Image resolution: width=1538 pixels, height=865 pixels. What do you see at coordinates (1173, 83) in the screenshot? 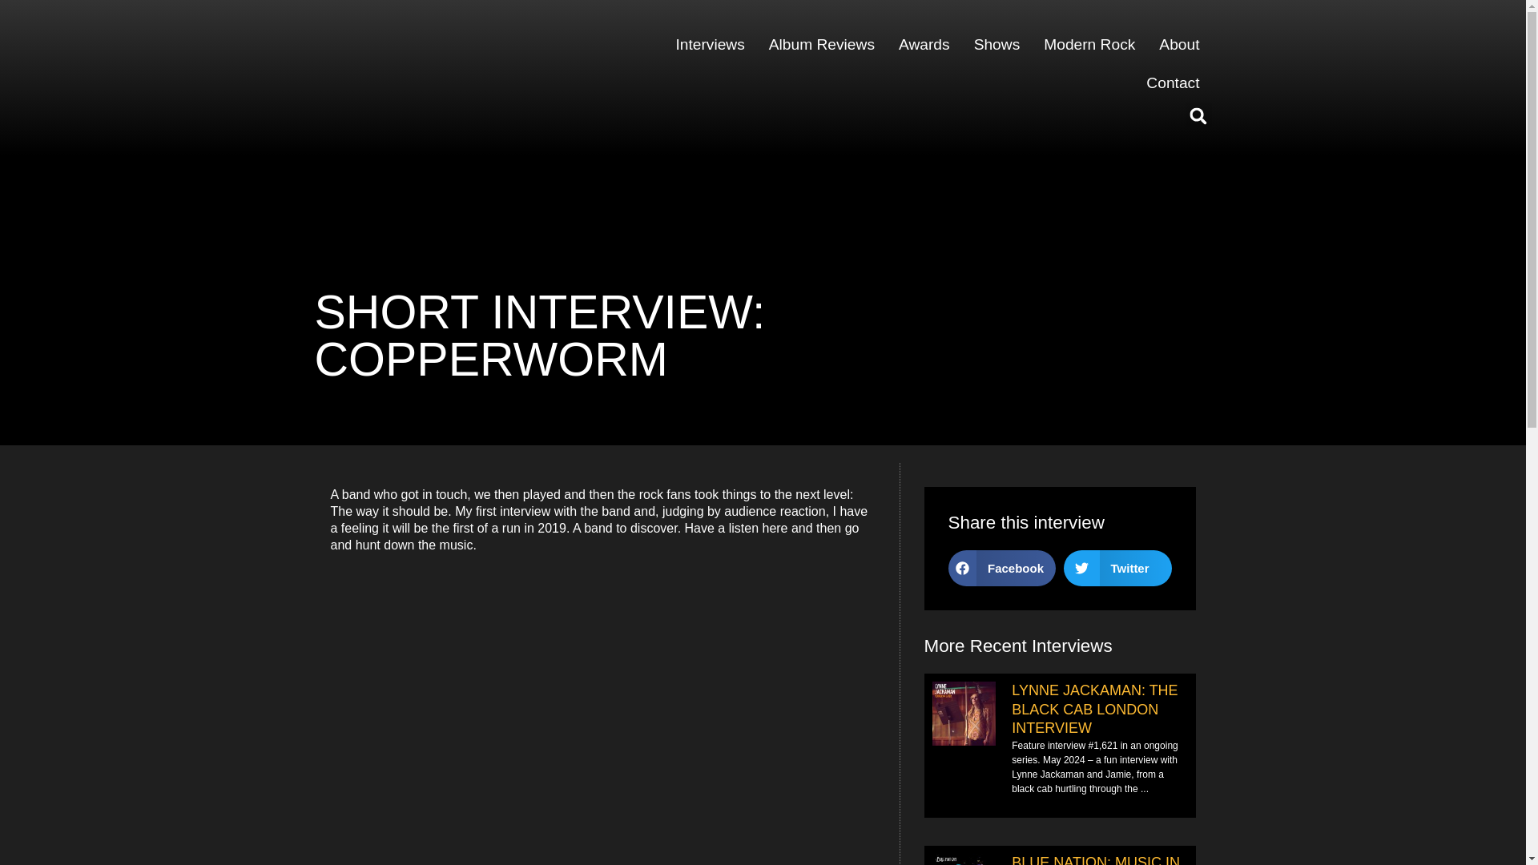
I see `Contact` at bounding box center [1173, 83].